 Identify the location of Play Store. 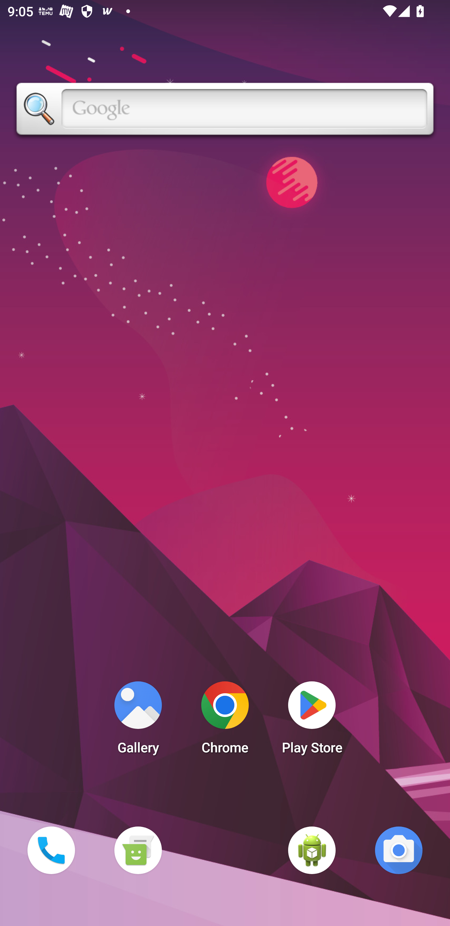
(312, 721).